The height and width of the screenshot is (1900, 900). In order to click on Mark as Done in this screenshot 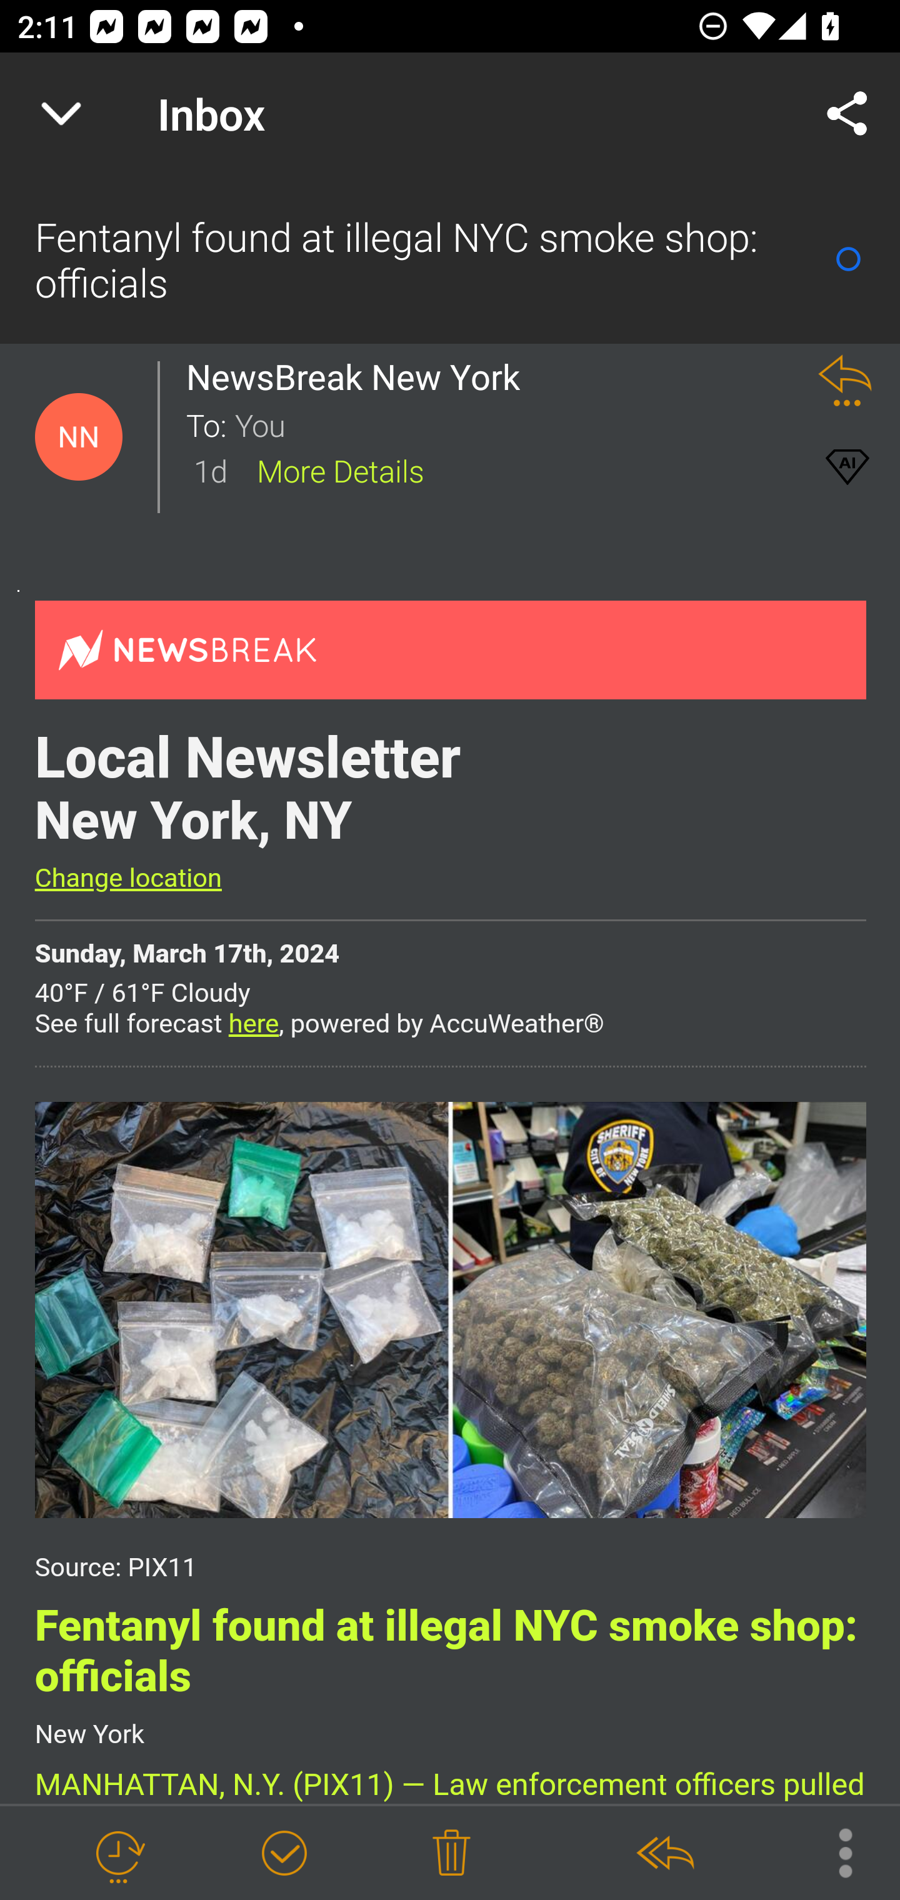, I will do `click(284, 1854)`.